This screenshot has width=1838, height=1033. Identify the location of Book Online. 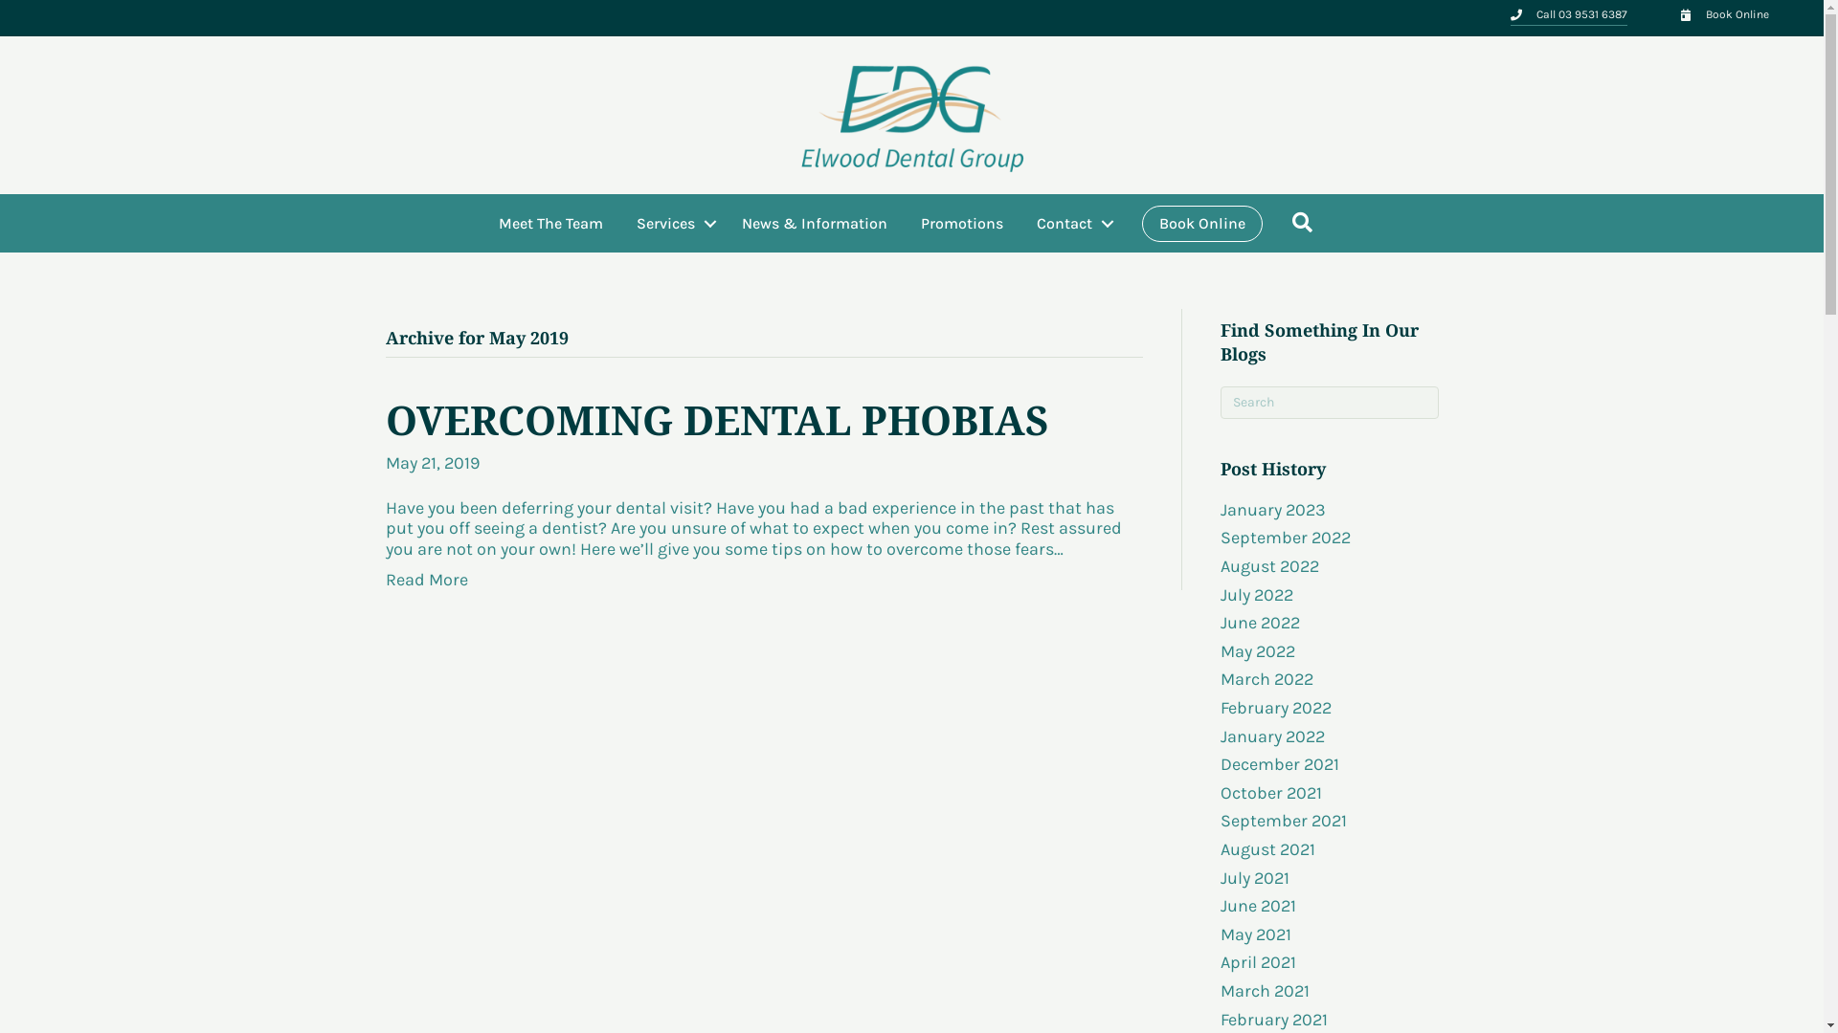
(1737, 14).